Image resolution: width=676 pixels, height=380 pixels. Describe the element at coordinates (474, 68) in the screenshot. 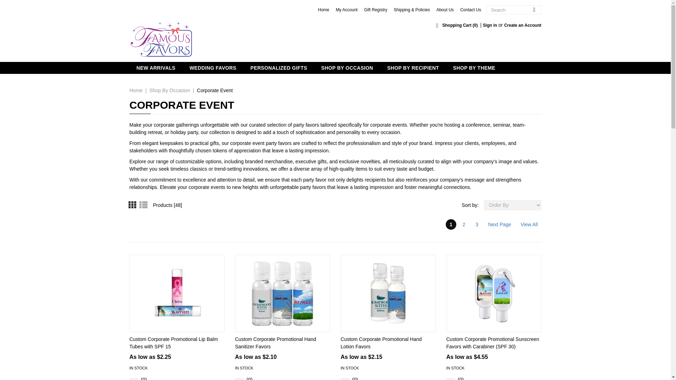

I see `SHOP BY THEME` at that location.